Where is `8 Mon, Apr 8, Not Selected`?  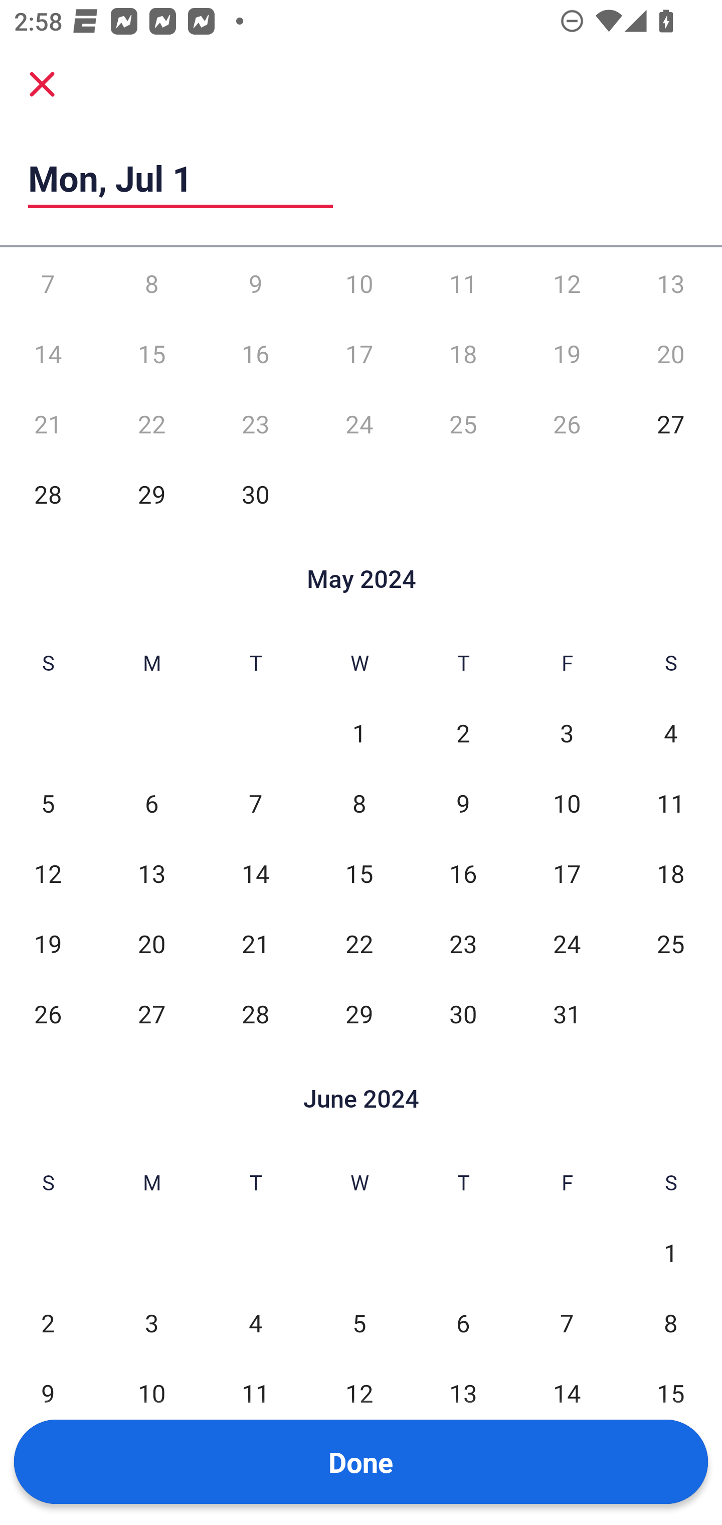
8 Mon, Apr 8, Not Selected is located at coordinates (151, 283).